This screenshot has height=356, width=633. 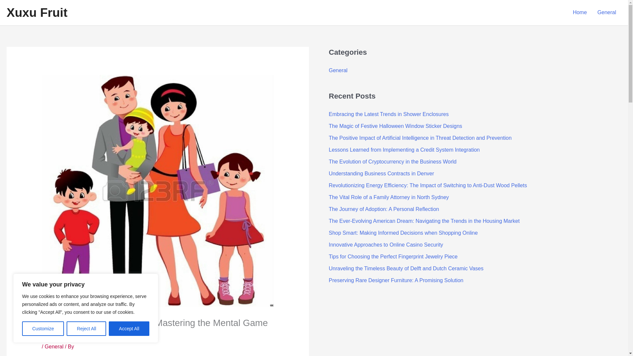 What do you see at coordinates (395, 126) in the screenshot?
I see `The Magic of Festive Halloween Window Sticker Designs` at bounding box center [395, 126].